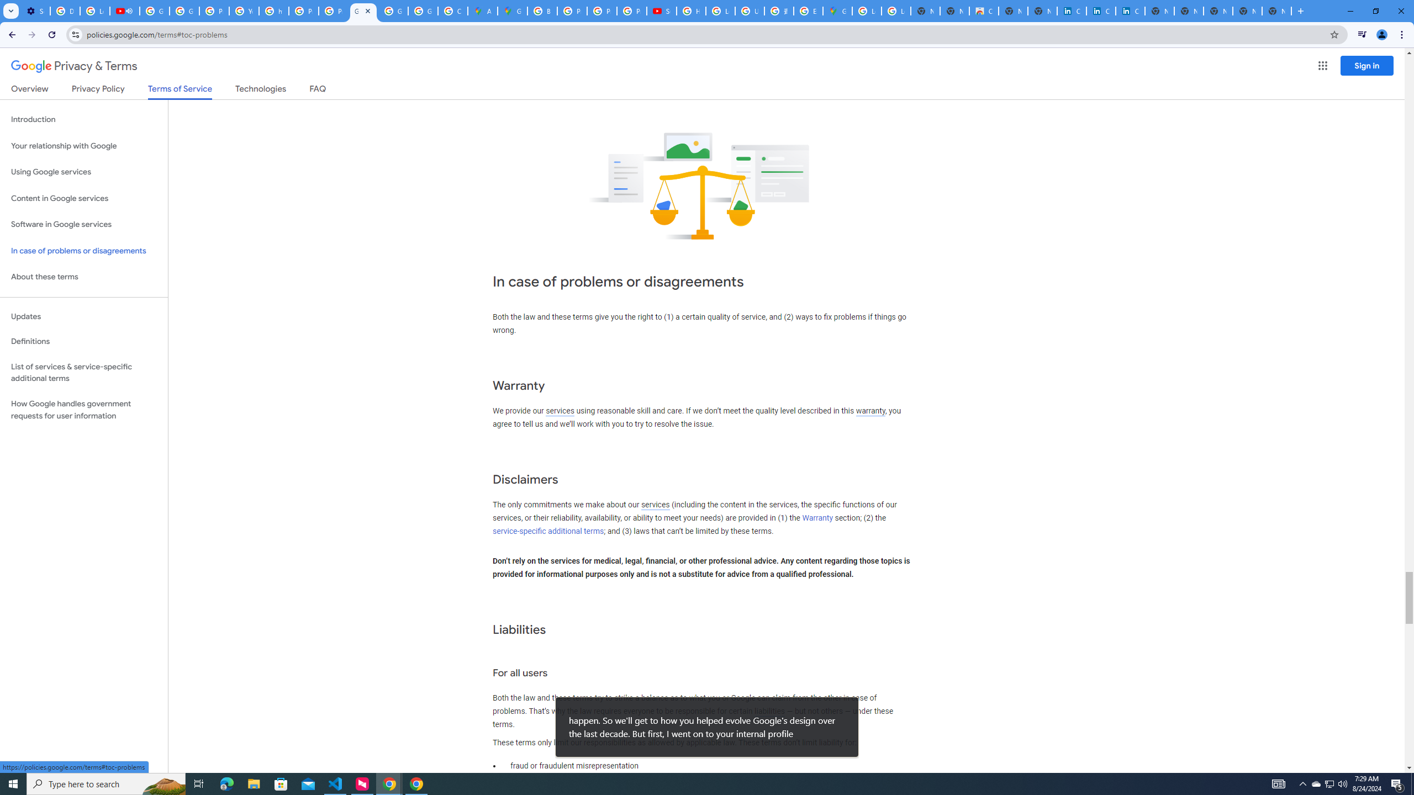 Image resolution: width=1414 pixels, height=795 pixels. What do you see at coordinates (274, 11) in the screenshot?
I see `https://scholar.google.com/` at bounding box center [274, 11].